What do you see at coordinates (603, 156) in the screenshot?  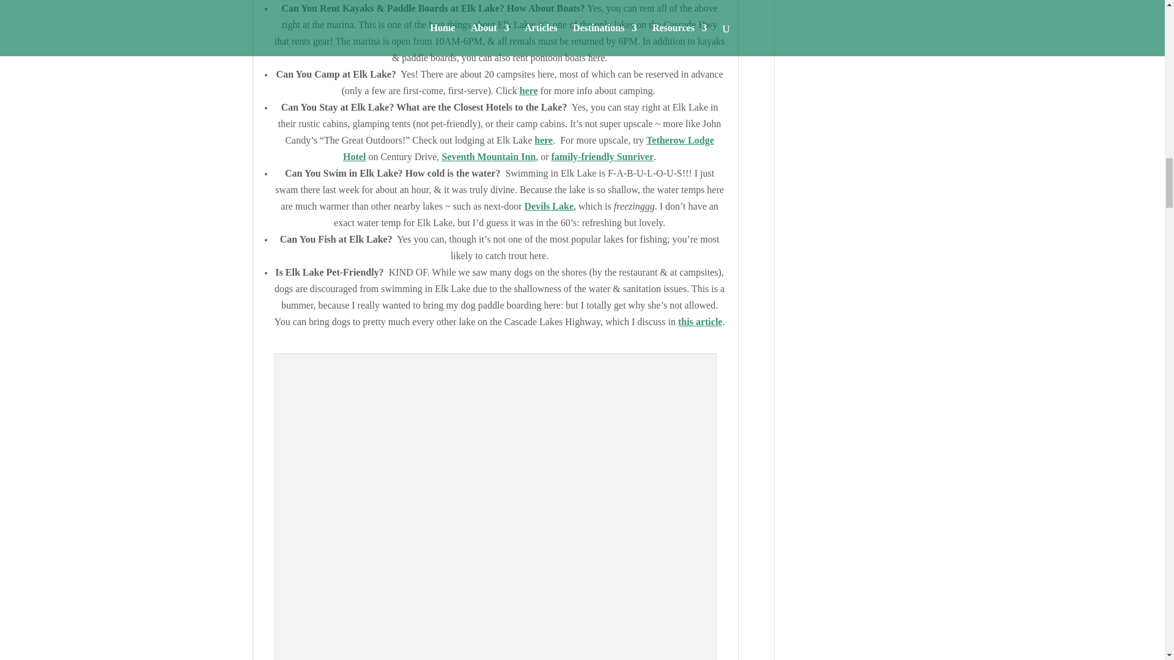 I see `family-friendly Sunriver` at bounding box center [603, 156].